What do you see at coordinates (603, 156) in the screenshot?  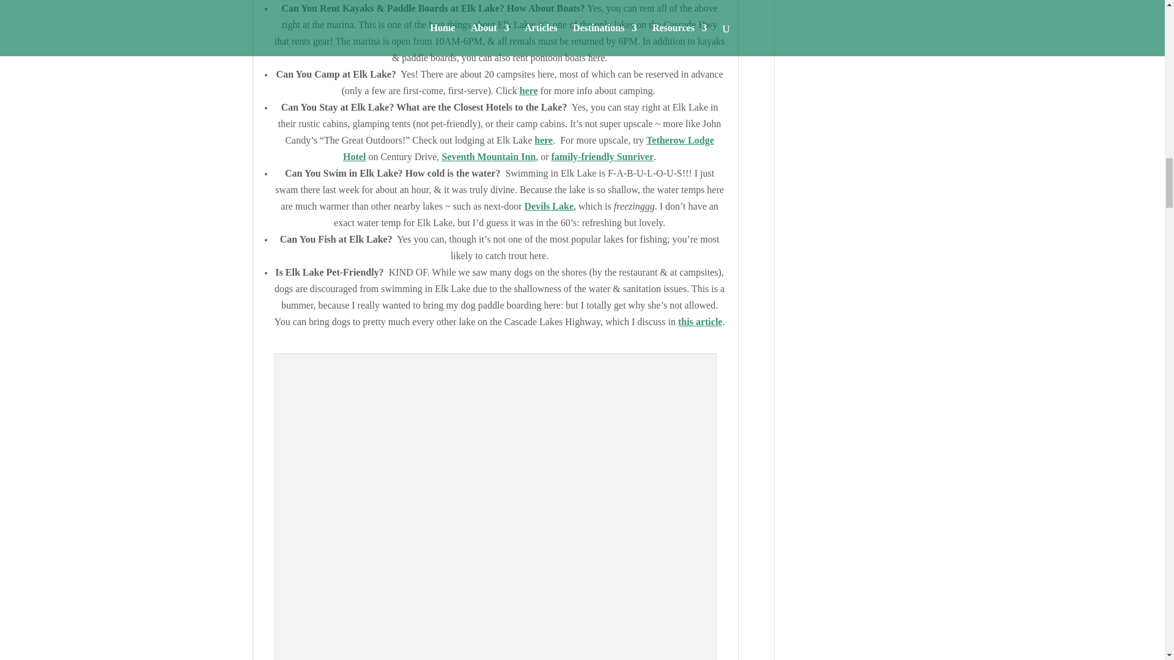 I see `family-friendly Sunriver` at bounding box center [603, 156].